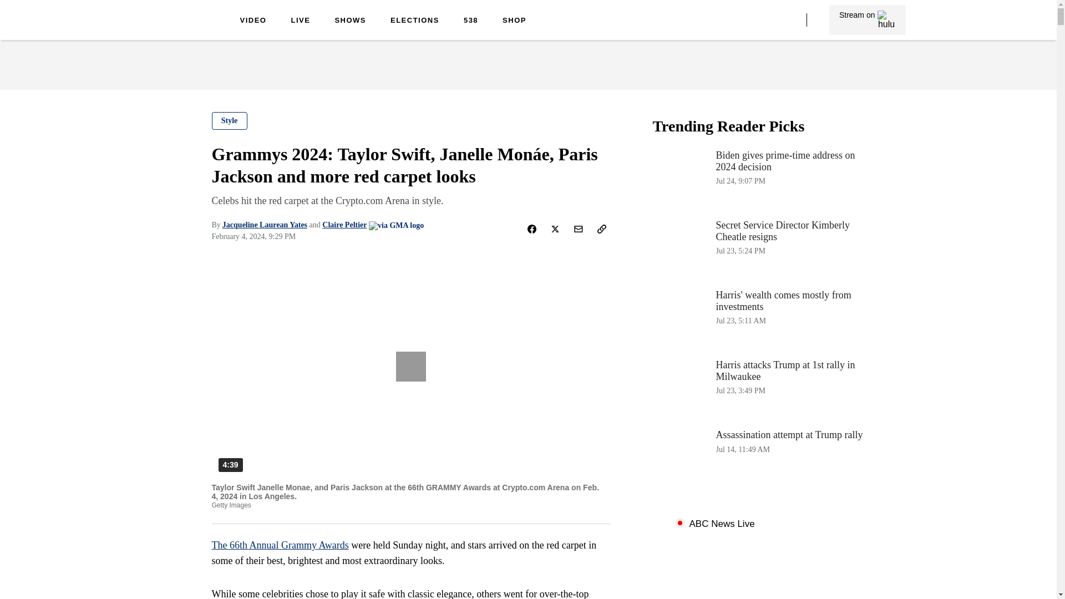 The height and width of the screenshot is (599, 1065). What do you see at coordinates (300, 21) in the screenshot?
I see `SHOWS` at bounding box center [300, 21].